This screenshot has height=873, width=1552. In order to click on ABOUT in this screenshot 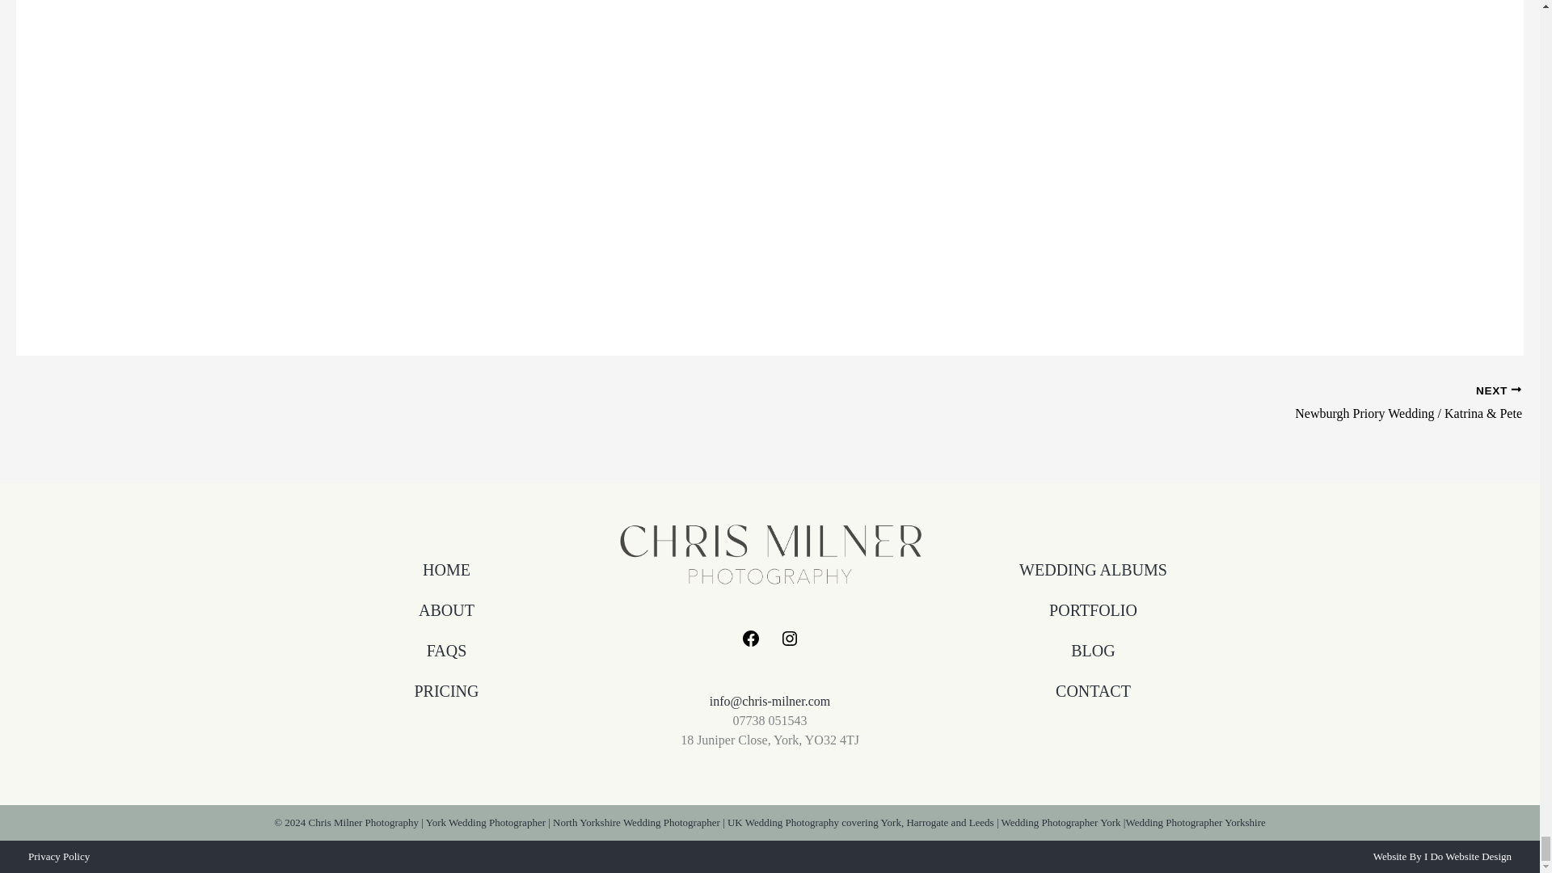, I will do `click(446, 609)`.